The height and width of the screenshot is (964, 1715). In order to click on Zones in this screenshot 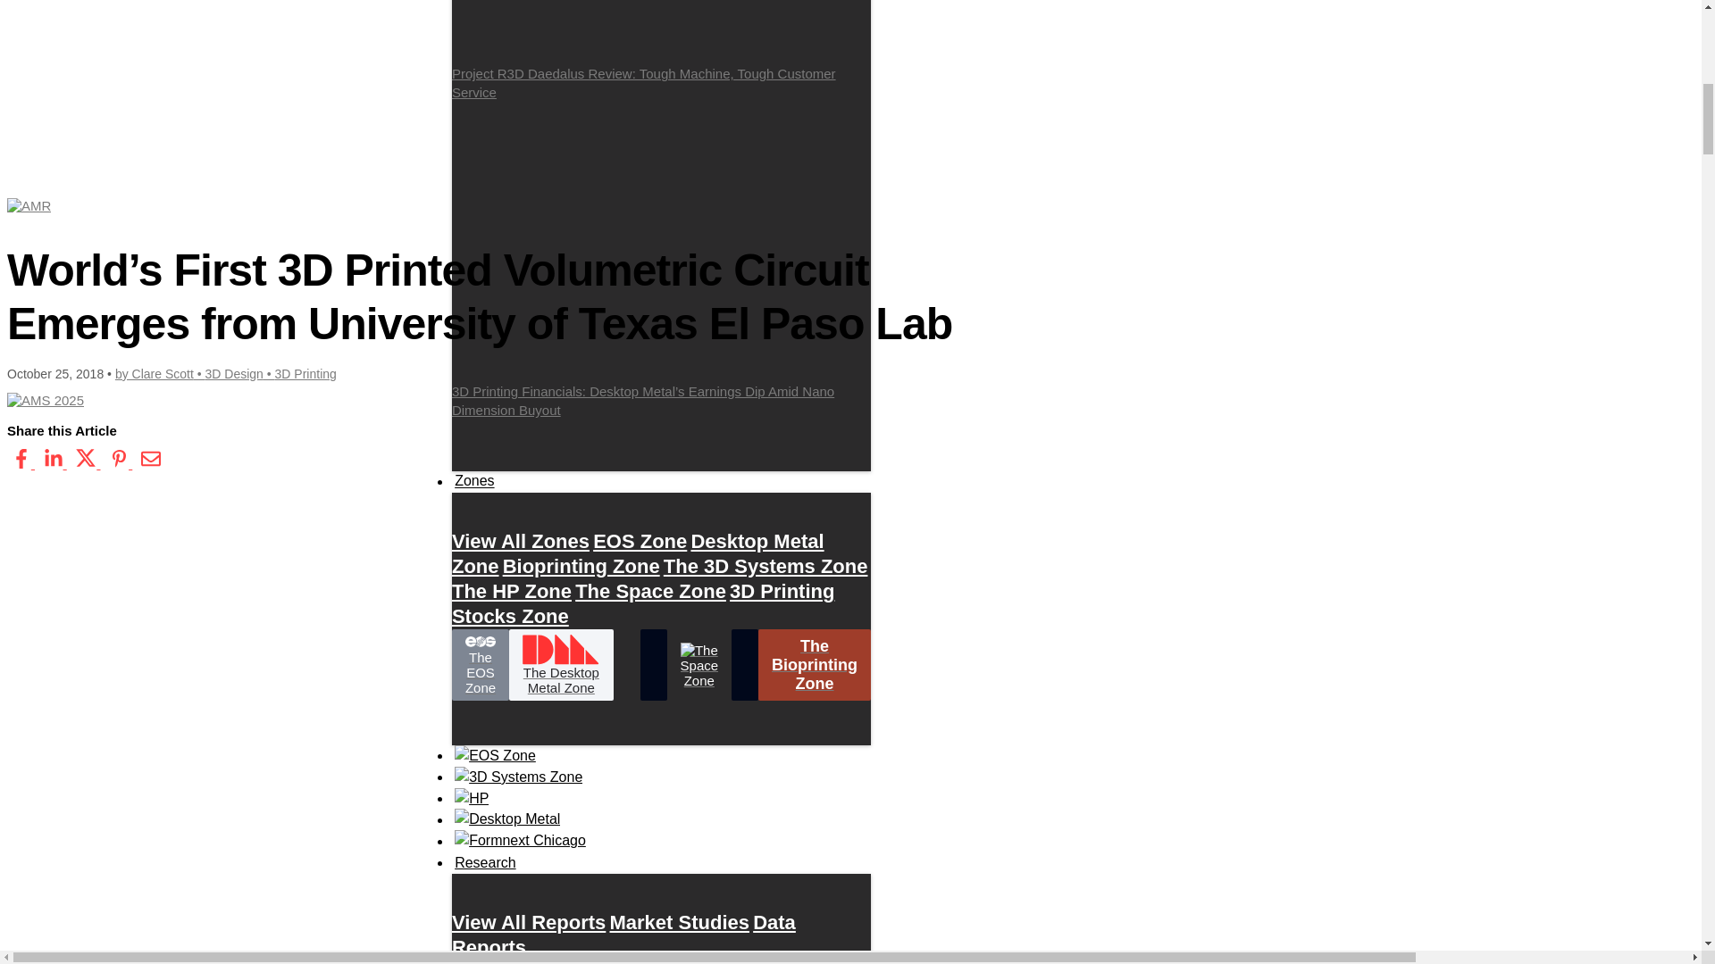, I will do `click(474, 480)`.